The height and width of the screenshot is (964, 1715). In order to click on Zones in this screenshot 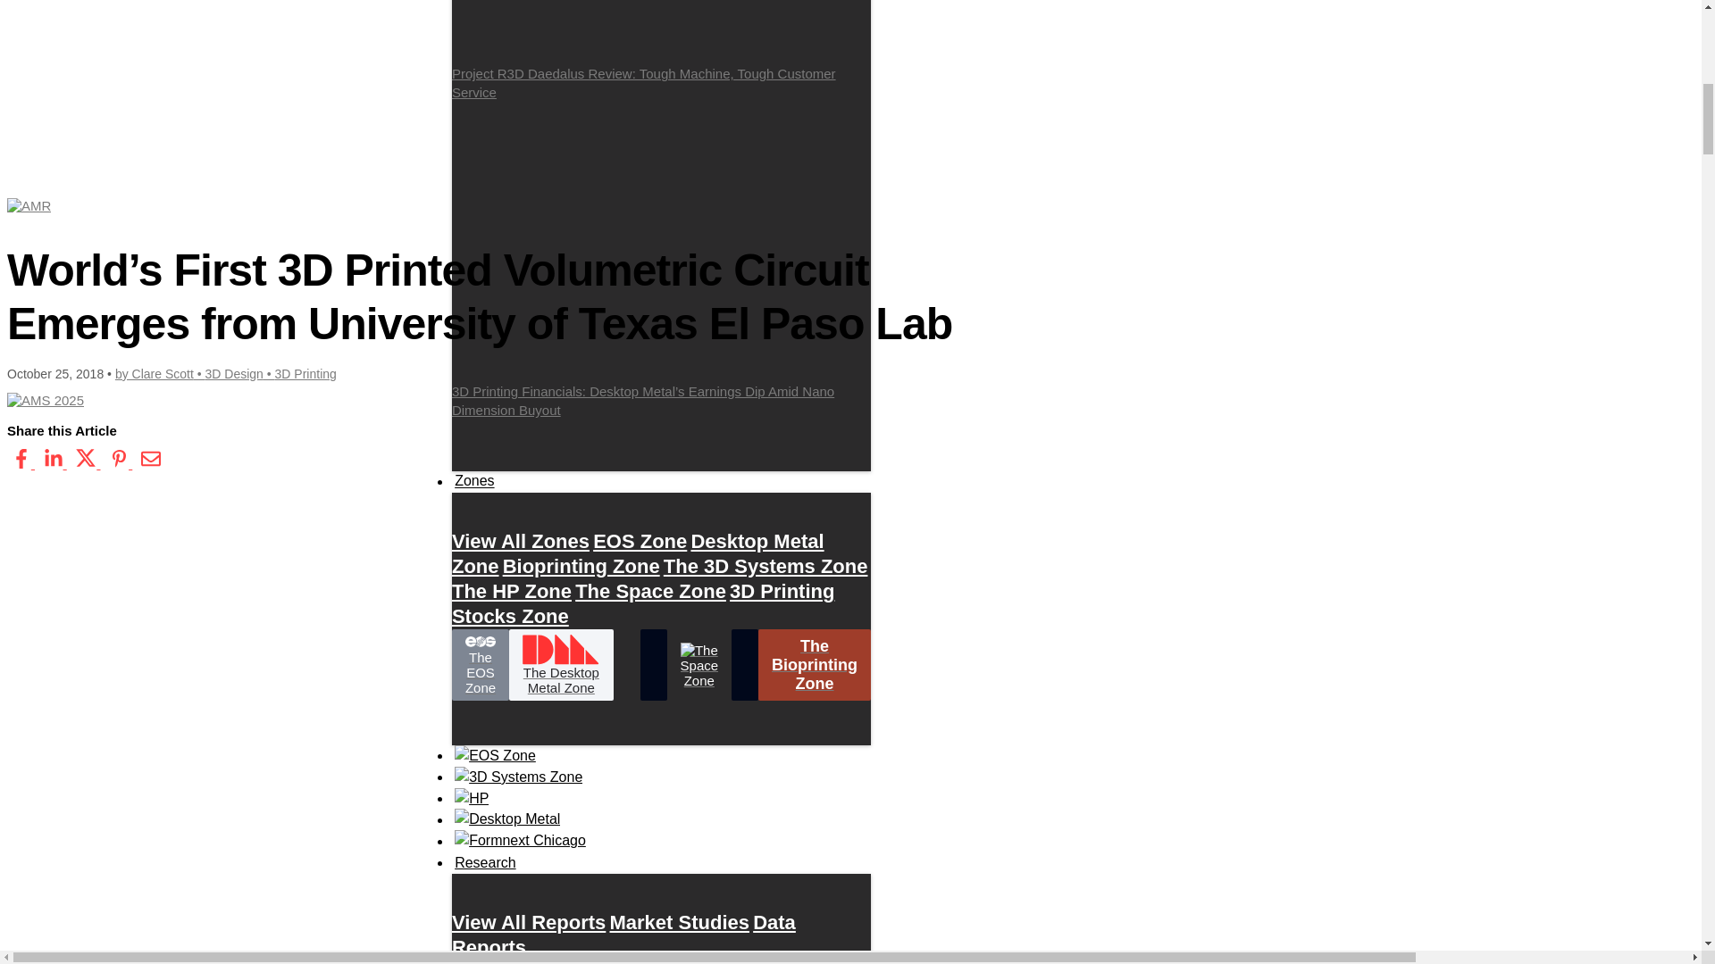, I will do `click(474, 480)`.